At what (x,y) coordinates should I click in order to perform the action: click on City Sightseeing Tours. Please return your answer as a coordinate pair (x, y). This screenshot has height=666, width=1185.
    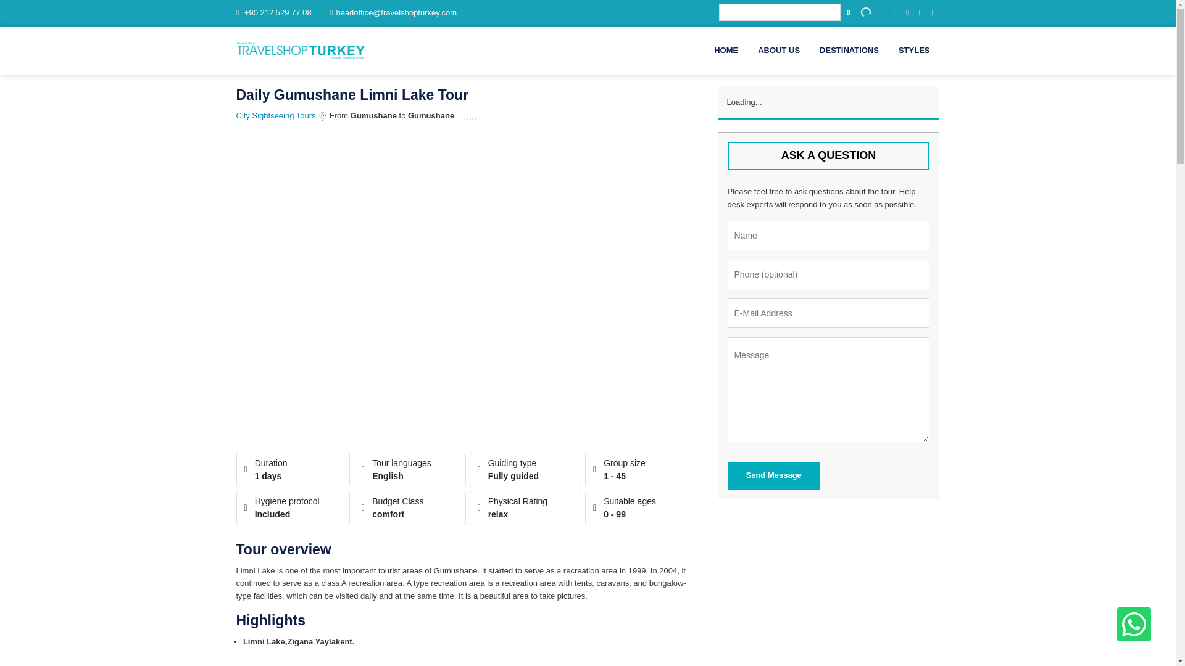
    Looking at the image, I should click on (276, 116).